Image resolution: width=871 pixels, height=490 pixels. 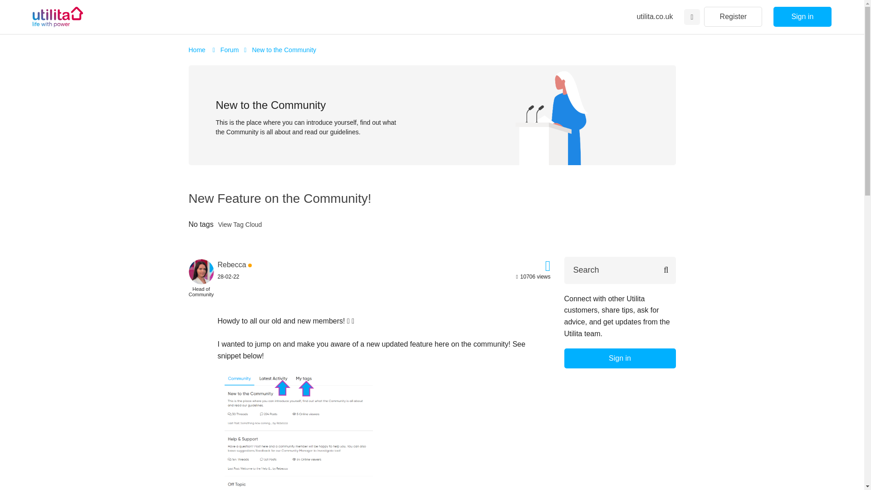 I want to click on Rebecca is offline, so click(x=232, y=264).